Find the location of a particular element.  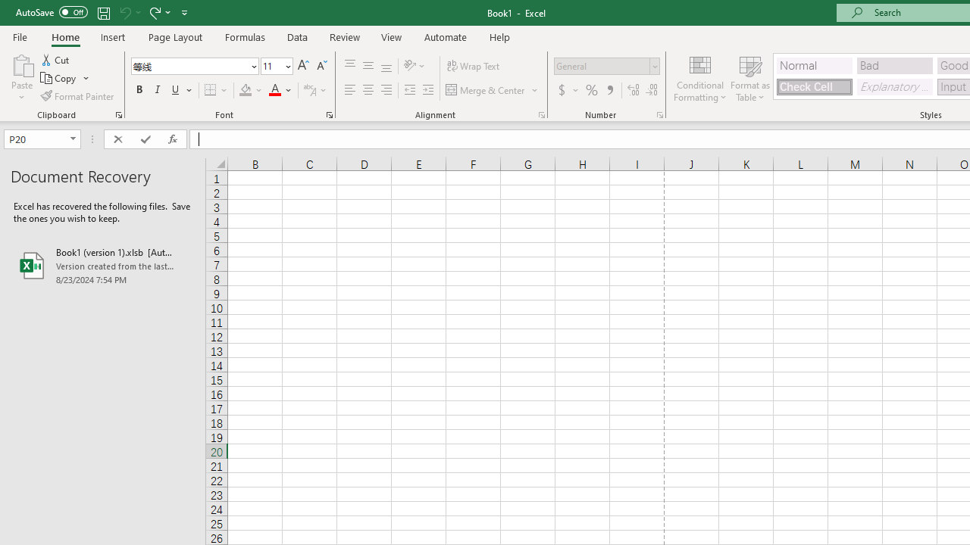

Copy is located at coordinates (65, 79).